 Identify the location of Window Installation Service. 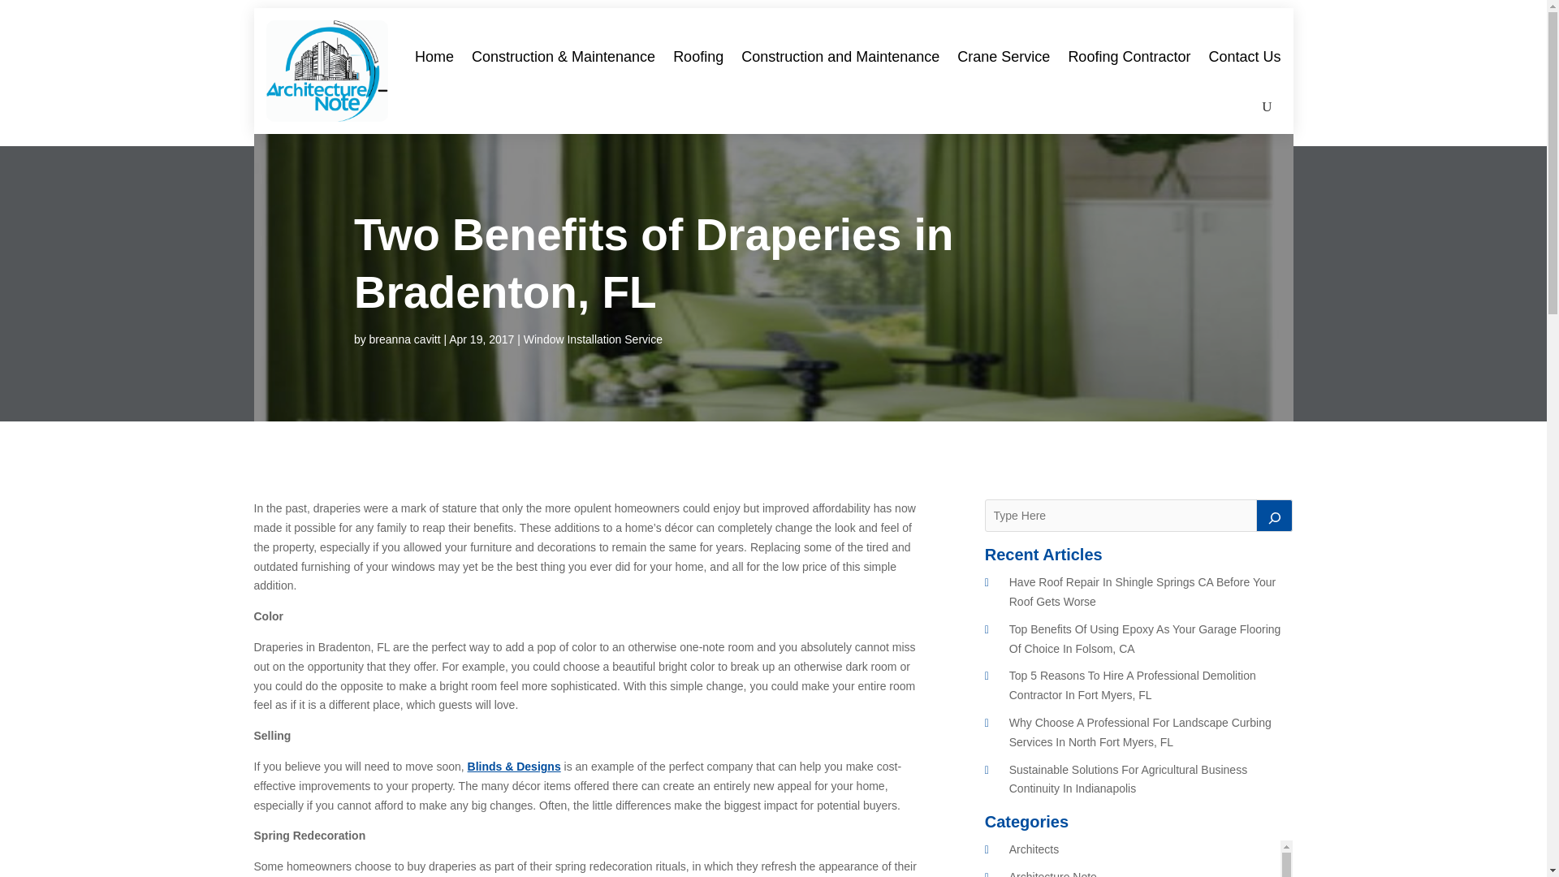
(593, 339).